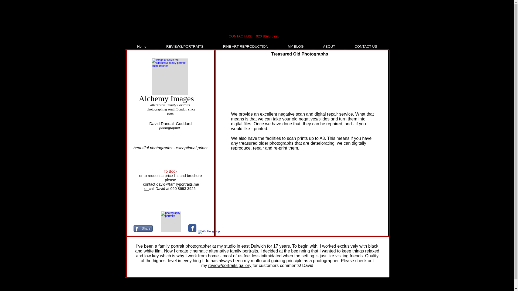 Image resolution: width=518 pixels, height=291 pixels. I want to click on ABOUT, so click(329, 47).